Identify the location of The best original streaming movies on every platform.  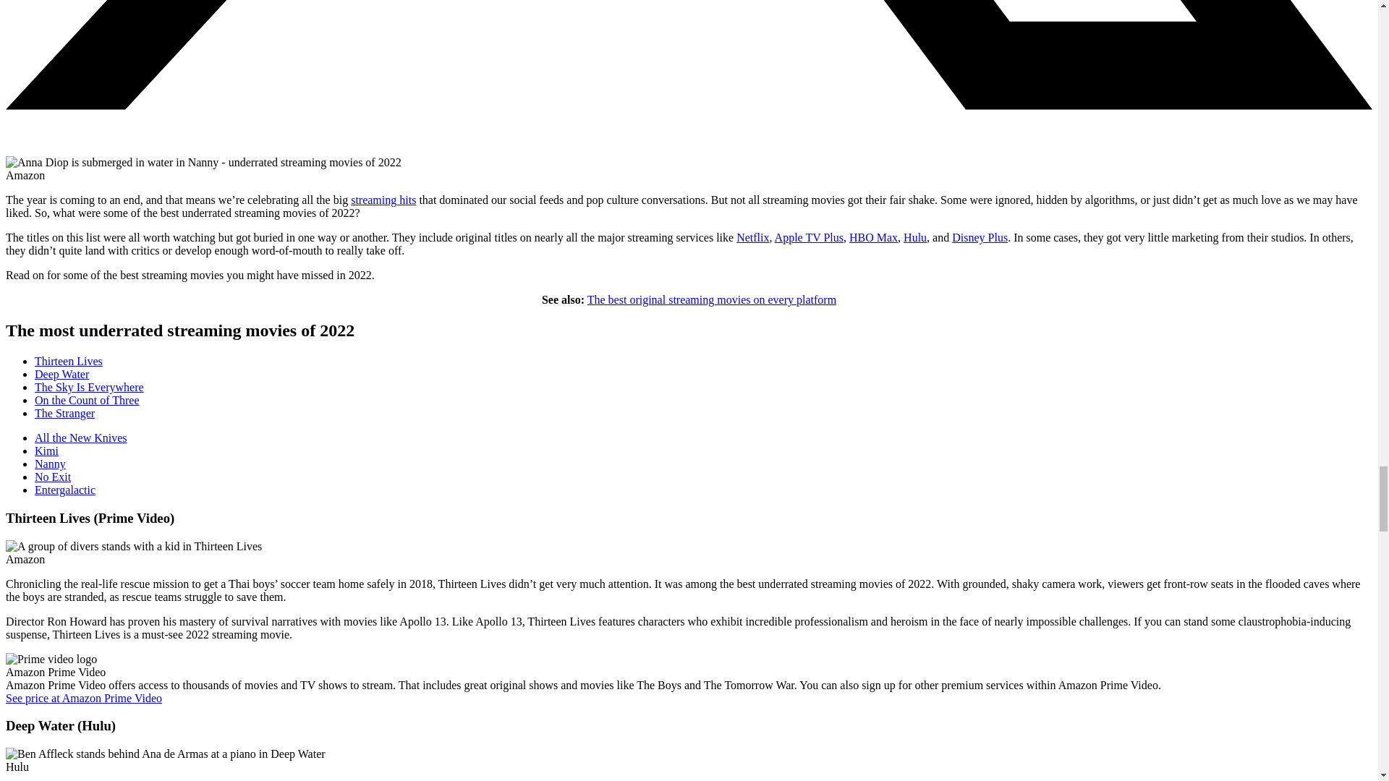
(712, 299).